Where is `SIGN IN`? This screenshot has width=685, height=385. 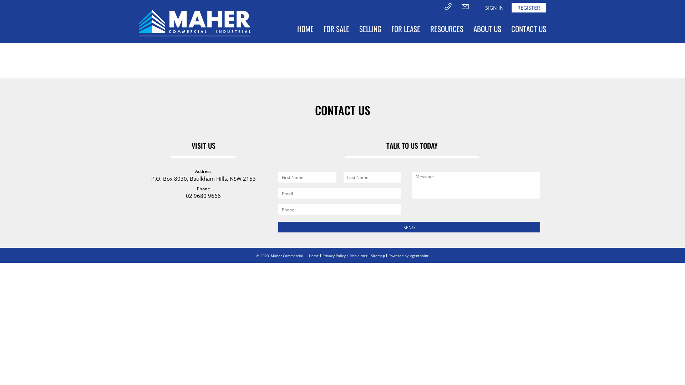 SIGN IN is located at coordinates (494, 8).